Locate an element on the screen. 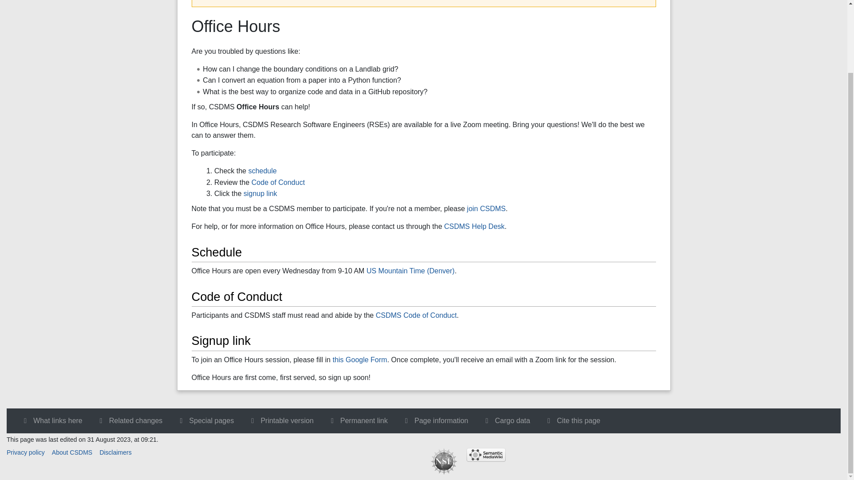 The height and width of the screenshot is (480, 854). CodeOfConduct-Events is located at coordinates (416, 315).